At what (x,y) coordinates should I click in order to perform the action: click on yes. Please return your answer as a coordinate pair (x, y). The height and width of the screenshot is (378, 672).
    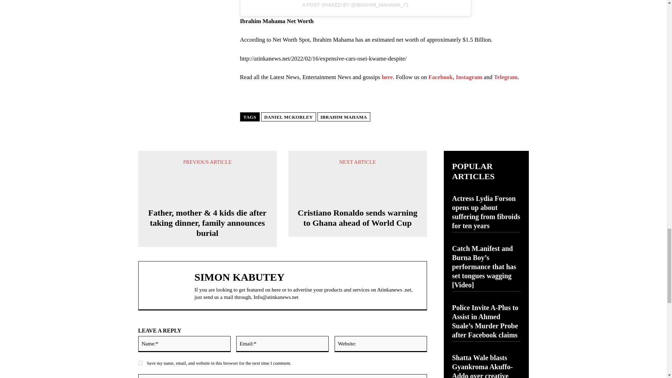
    Looking at the image, I should click on (140, 363).